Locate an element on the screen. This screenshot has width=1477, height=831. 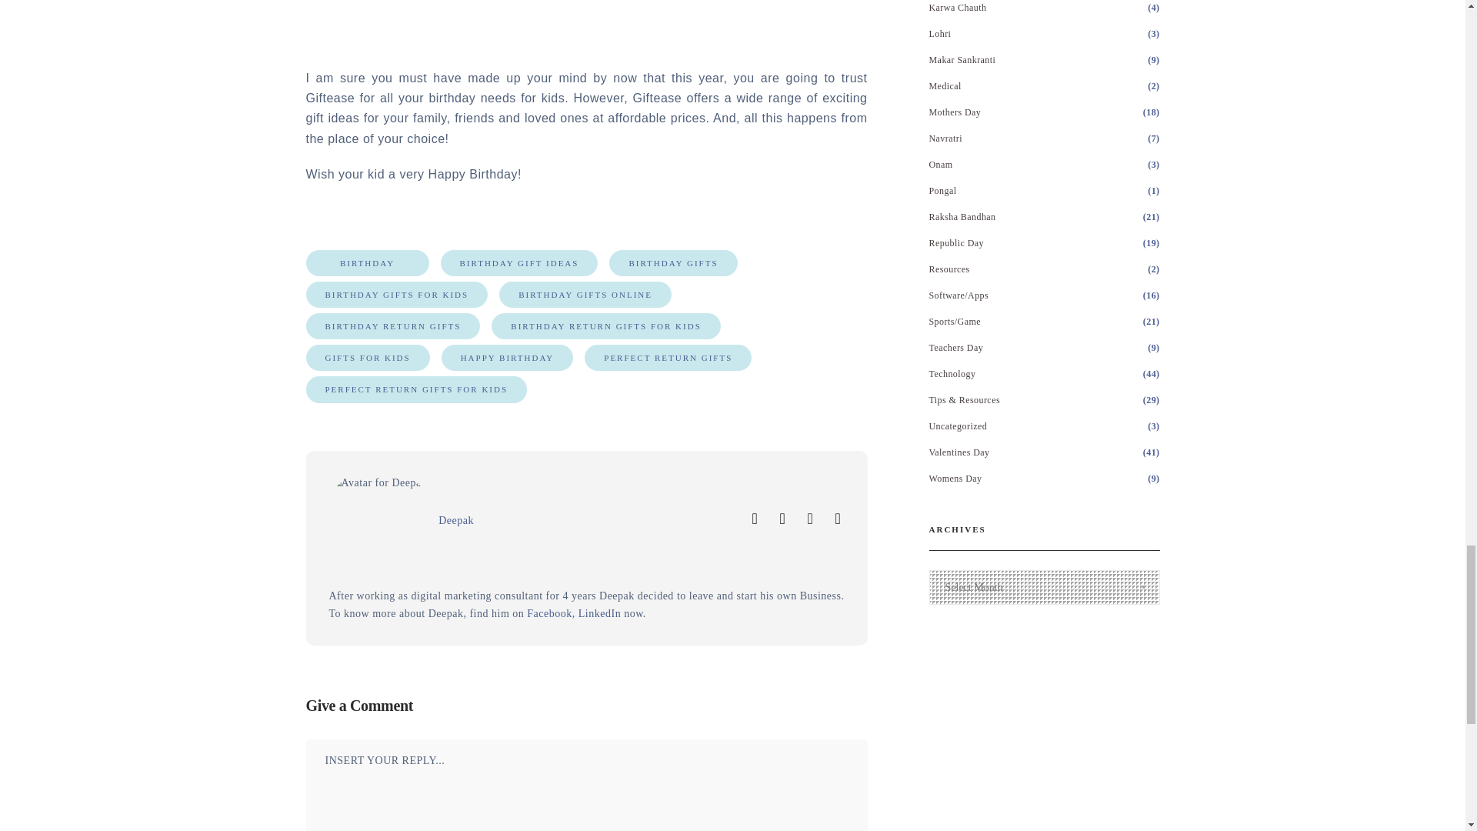
BIRTHDAY is located at coordinates (368, 263).